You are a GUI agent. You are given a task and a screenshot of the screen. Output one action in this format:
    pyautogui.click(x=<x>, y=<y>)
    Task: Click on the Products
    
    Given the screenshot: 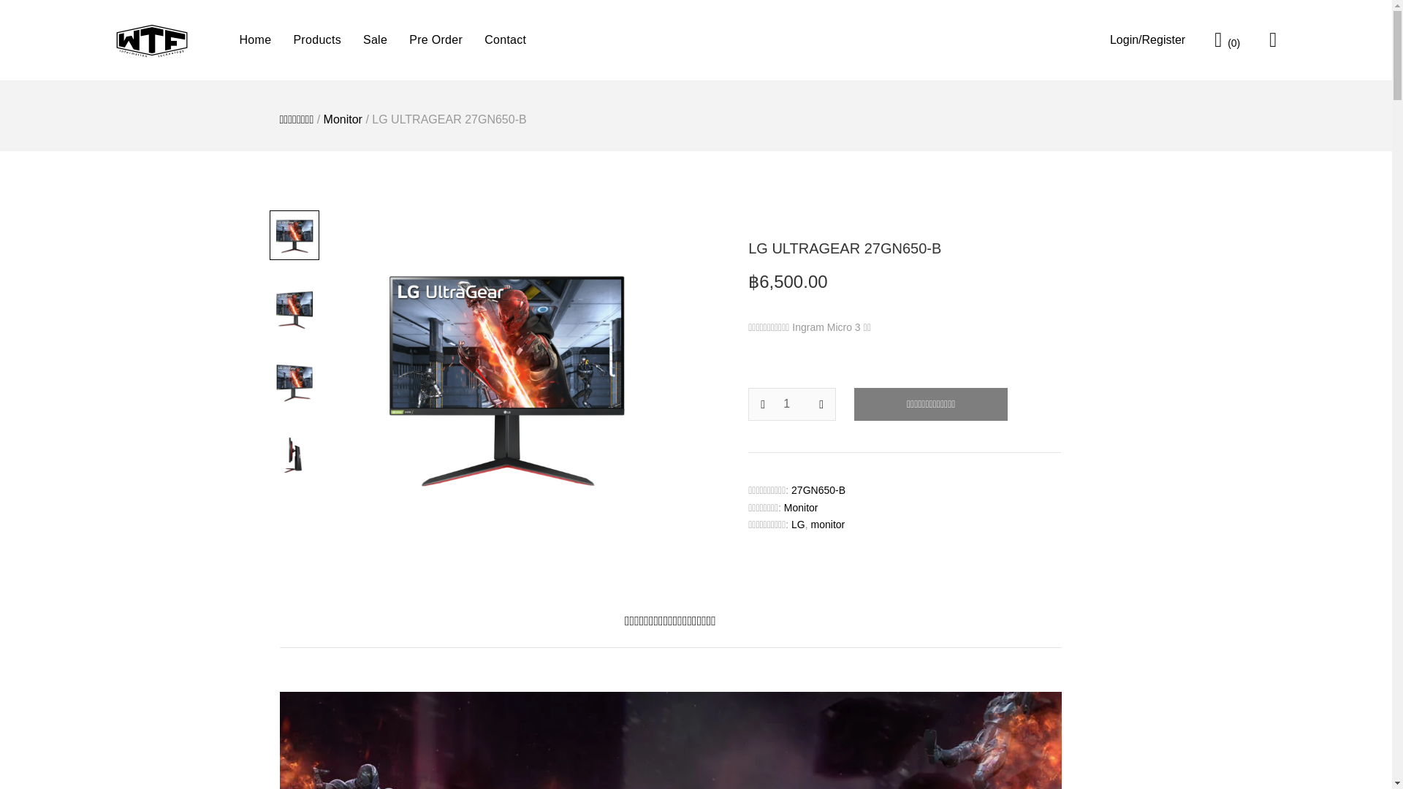 What is the action you would take?
    pyautogui.click(x=317, y=39)
    